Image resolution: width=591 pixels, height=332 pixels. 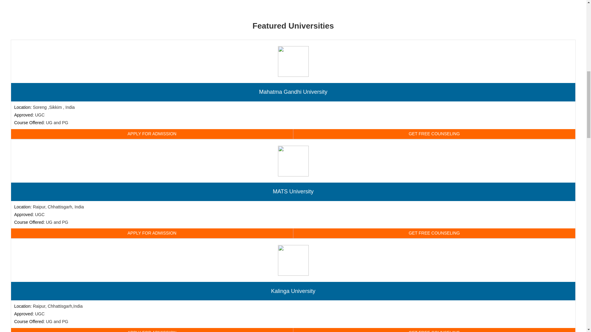 I want to click on APPLY FOR ADMISSION, so click(x=152, y=233).